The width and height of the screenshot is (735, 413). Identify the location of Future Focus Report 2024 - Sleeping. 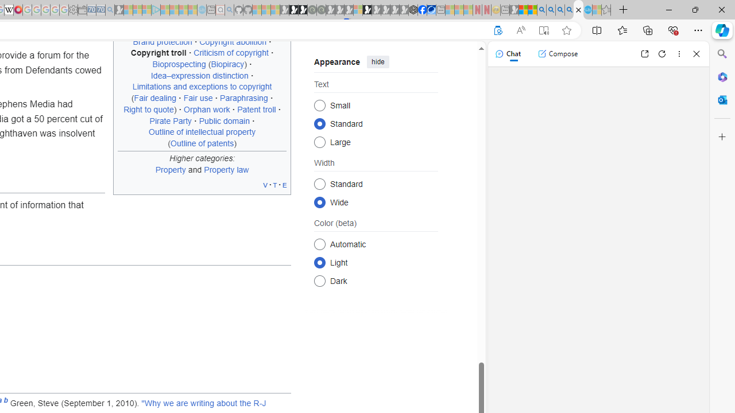
(321, 10).